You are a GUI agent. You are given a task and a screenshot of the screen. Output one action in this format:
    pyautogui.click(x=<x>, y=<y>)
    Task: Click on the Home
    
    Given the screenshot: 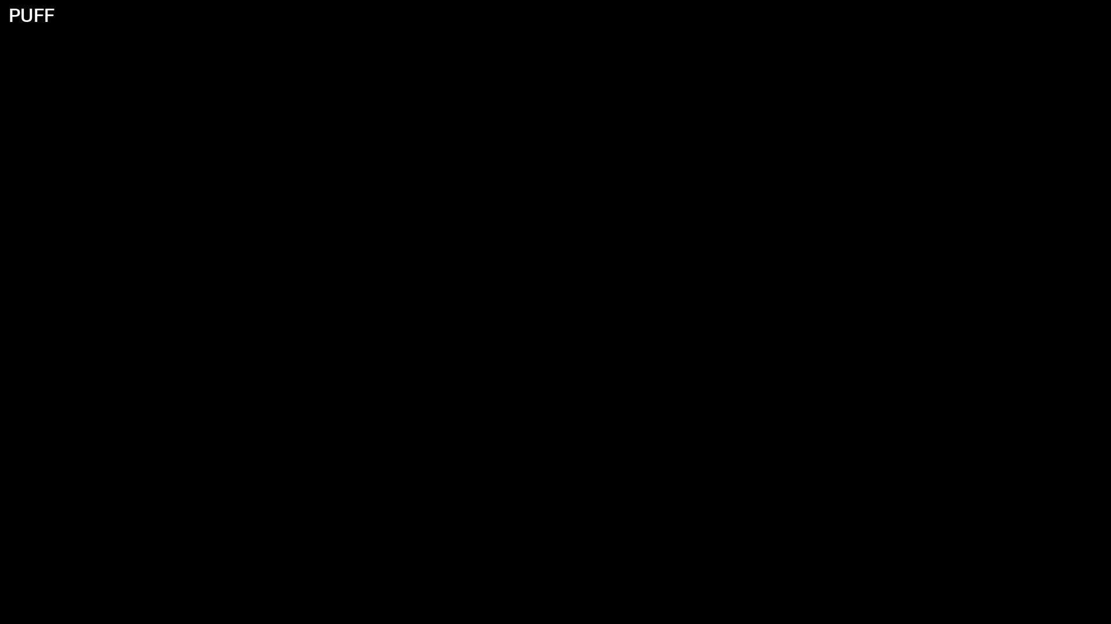 What is the action you would take?
    pyautogui.click(x=34, y=14)
    